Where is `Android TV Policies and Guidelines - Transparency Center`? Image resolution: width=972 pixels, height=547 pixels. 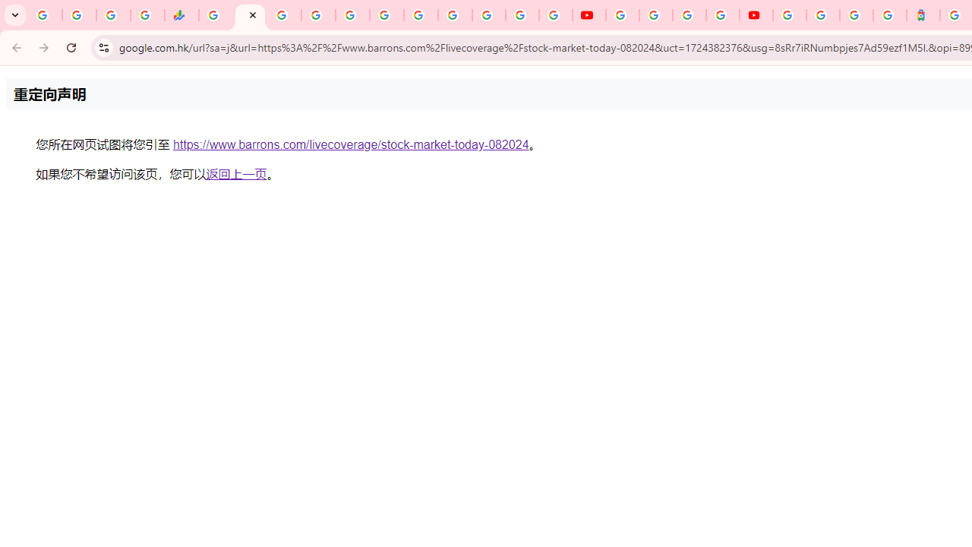 Android TV Policies and Guidelines - Transparency Center is located at coordinates (421, 15).